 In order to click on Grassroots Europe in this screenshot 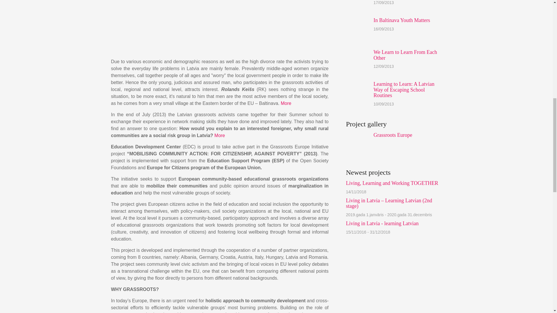, I will do `click(393, 135)`.